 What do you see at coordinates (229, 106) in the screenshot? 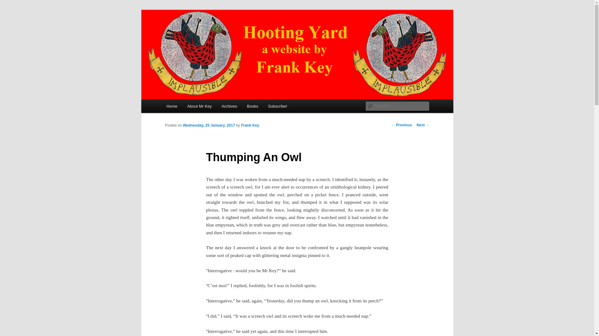
I see `Archives` at bounding box center [229, 106].